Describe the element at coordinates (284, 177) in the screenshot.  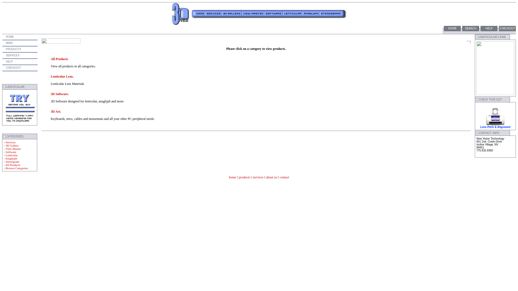
I see `contact` at that location.